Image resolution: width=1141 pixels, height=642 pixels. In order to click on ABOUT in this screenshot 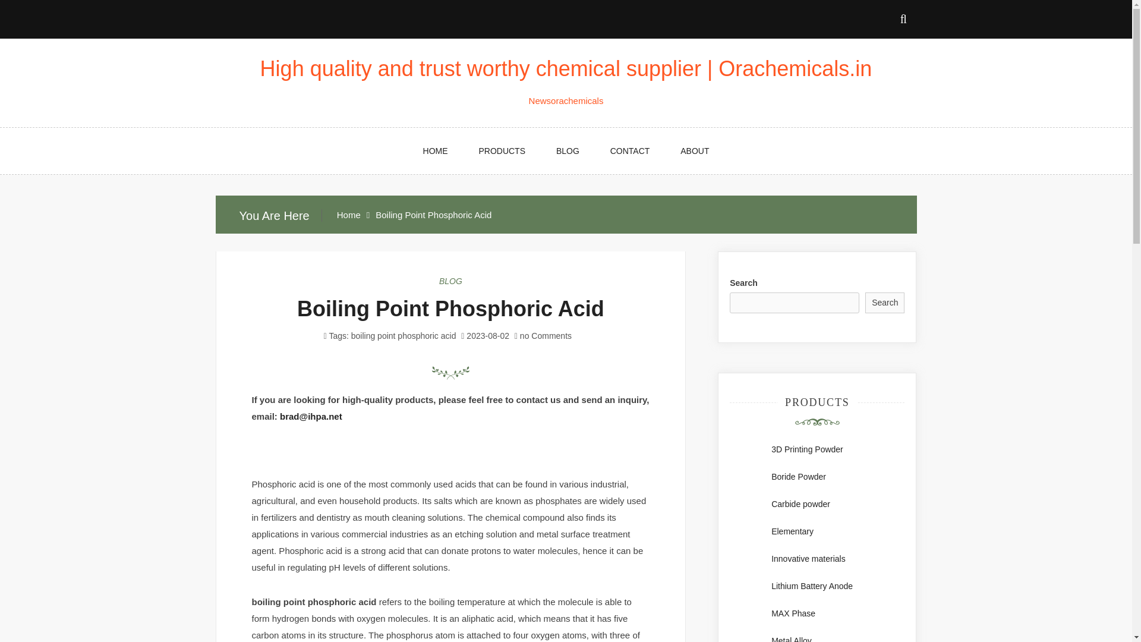, I will do `click(695, 150)`.